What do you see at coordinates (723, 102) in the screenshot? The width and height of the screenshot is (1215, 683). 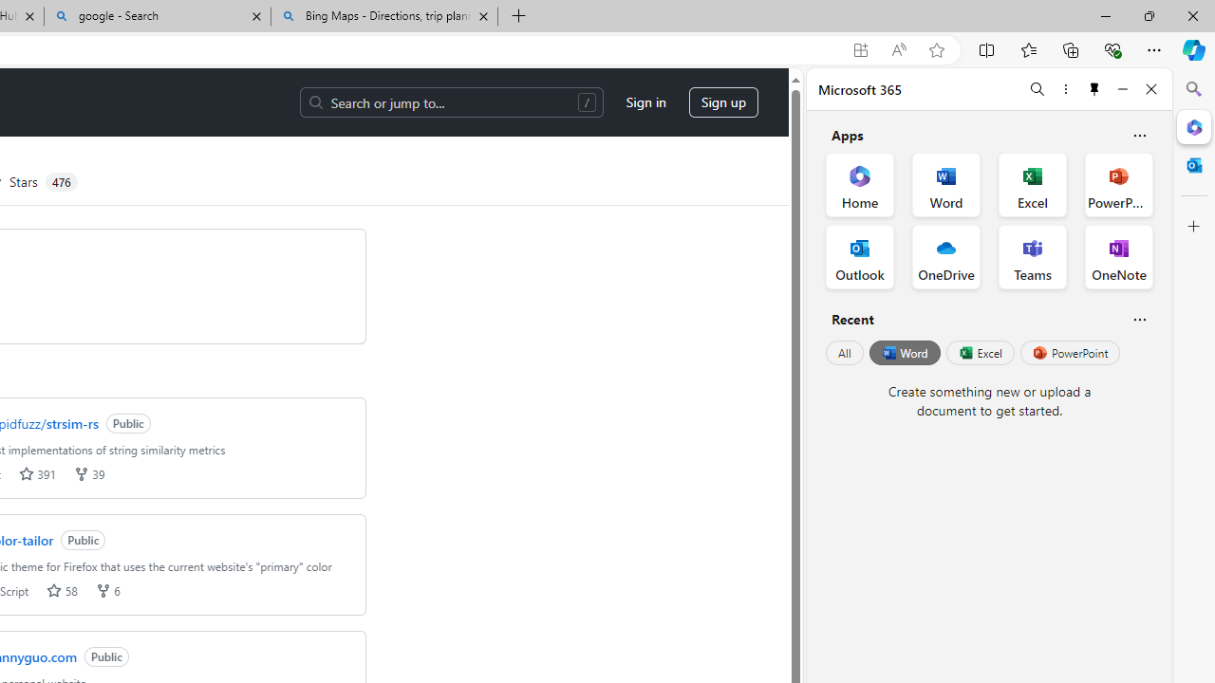 I see `Sign up` at bounding box center [723, 102].